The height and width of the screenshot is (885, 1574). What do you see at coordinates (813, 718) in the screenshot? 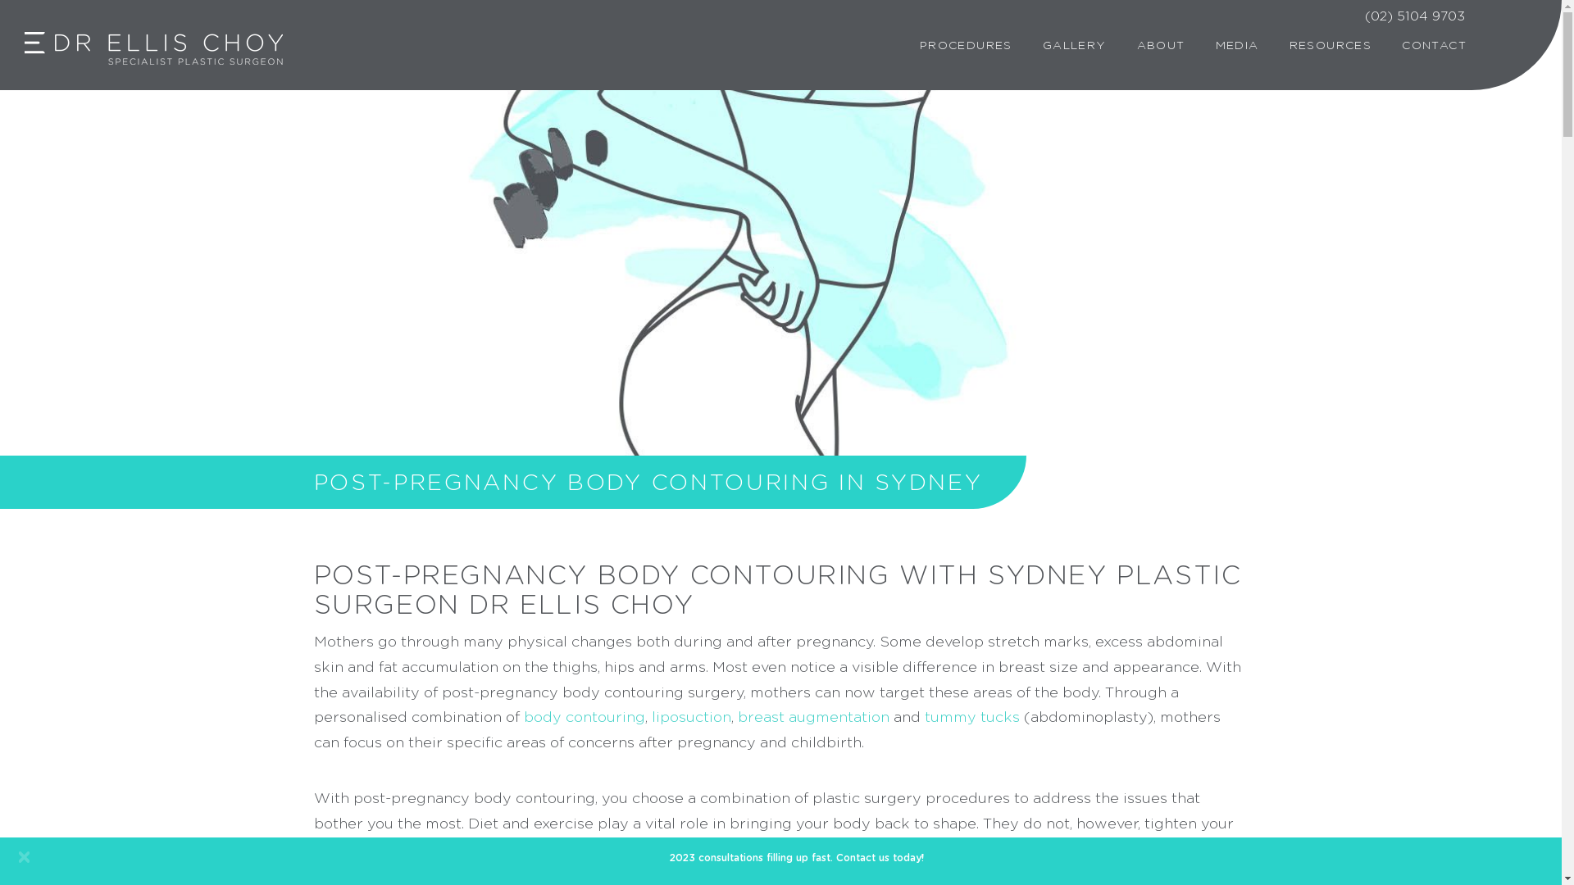
I see `breast augmentation` at bounding box center [813, 718].